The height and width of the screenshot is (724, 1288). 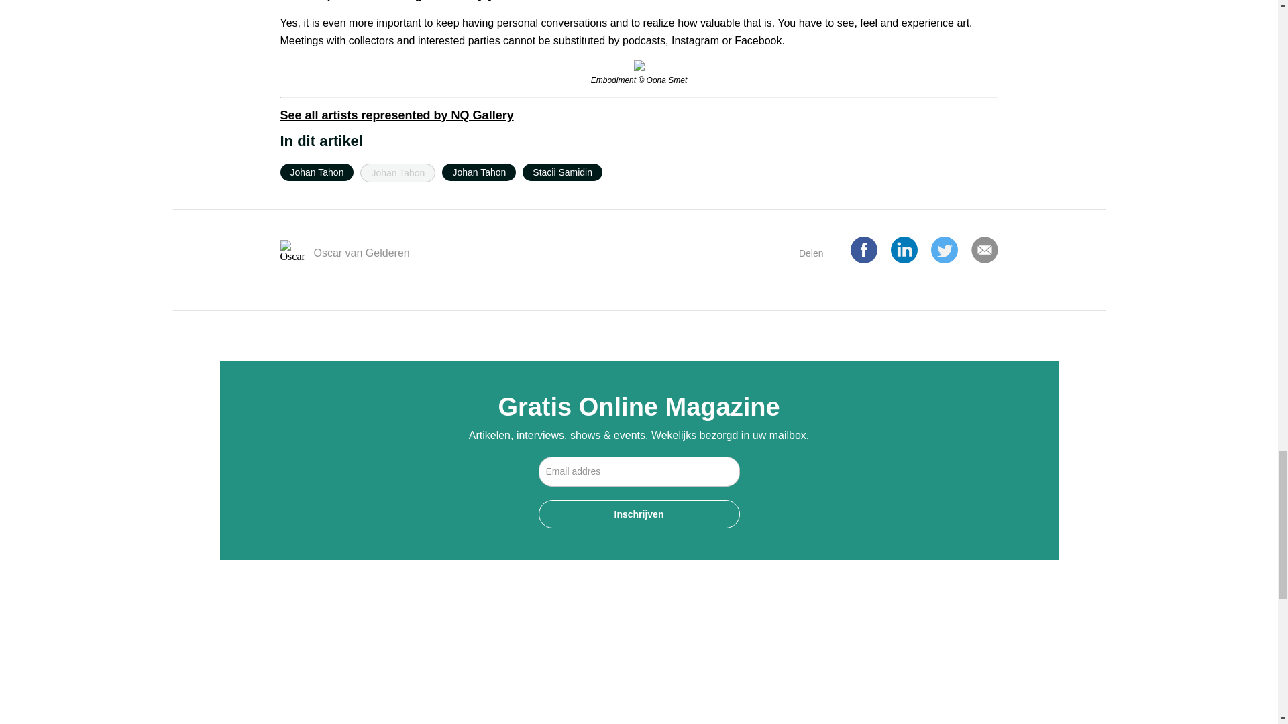 I want to click on Stacii Samidin, so click(x=562, y=172).